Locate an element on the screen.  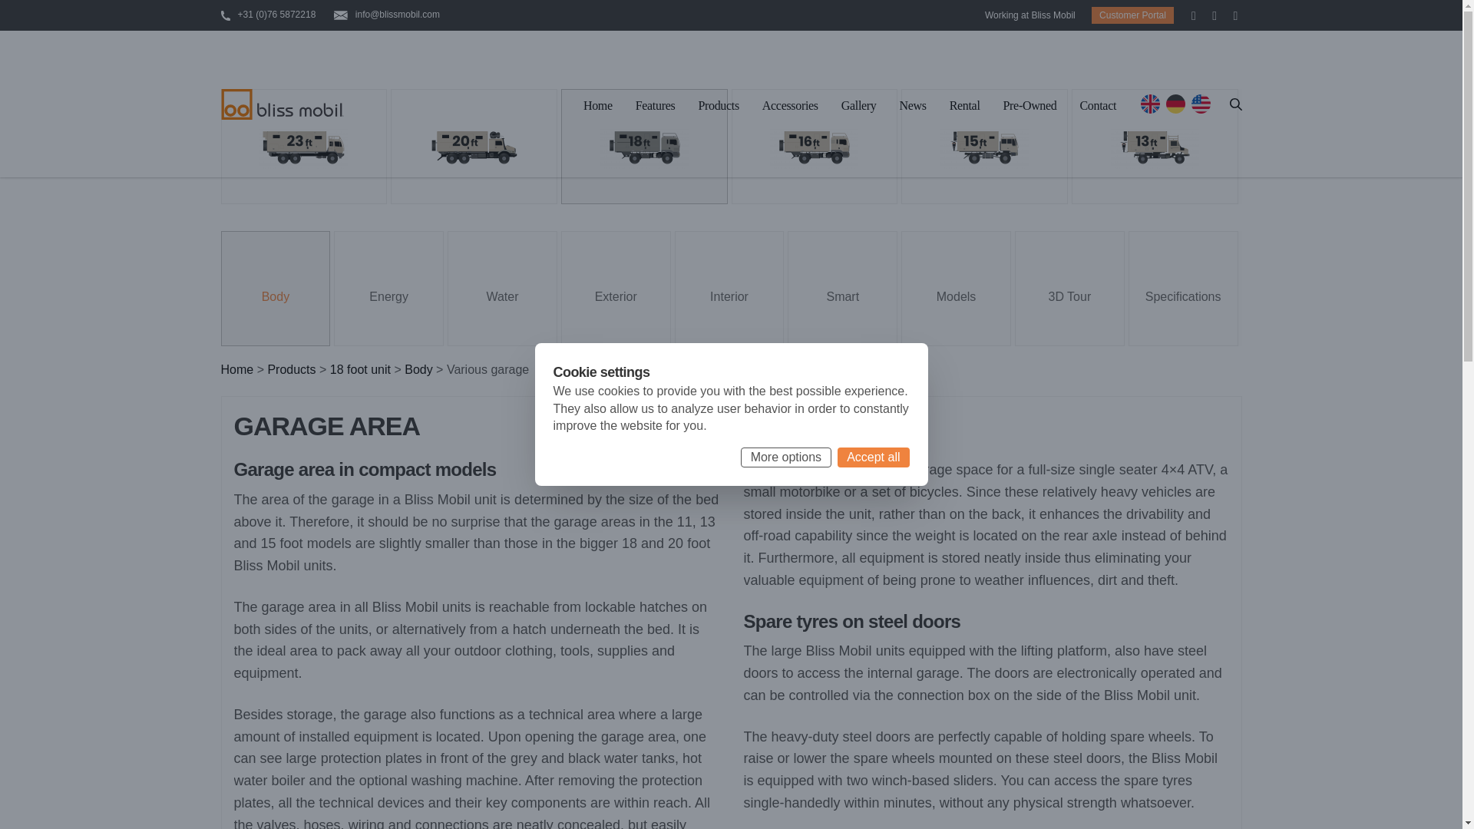
Home is located at coordinates (237, 369).